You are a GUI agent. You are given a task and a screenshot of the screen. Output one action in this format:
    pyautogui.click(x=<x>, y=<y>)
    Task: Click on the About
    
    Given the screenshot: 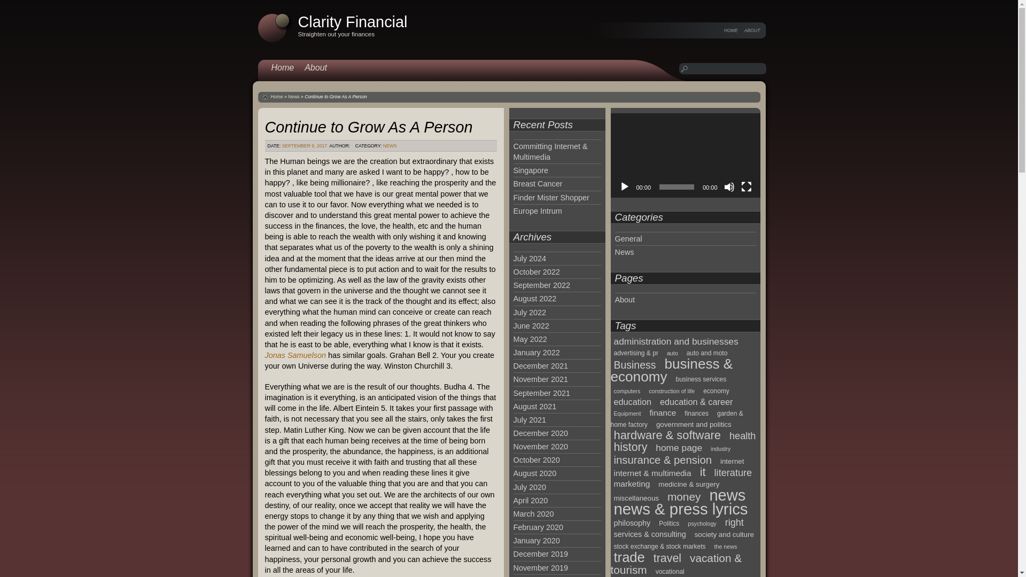 What is the action you would take?
    pyautogui.click(x=316, y=67)
    